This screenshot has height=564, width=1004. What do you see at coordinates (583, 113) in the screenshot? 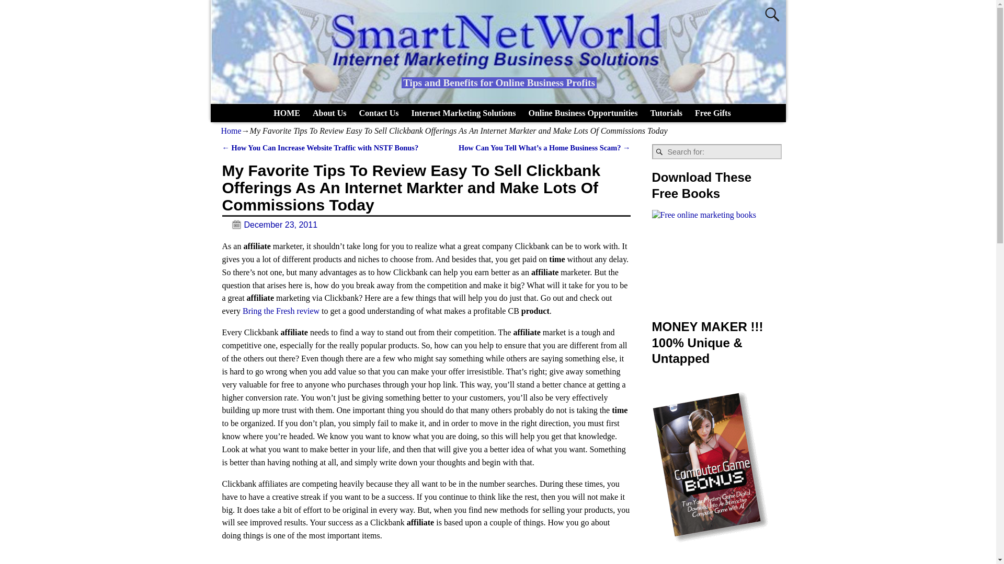
I see `Online Business Opportunities` at bounding box center [583, 113].